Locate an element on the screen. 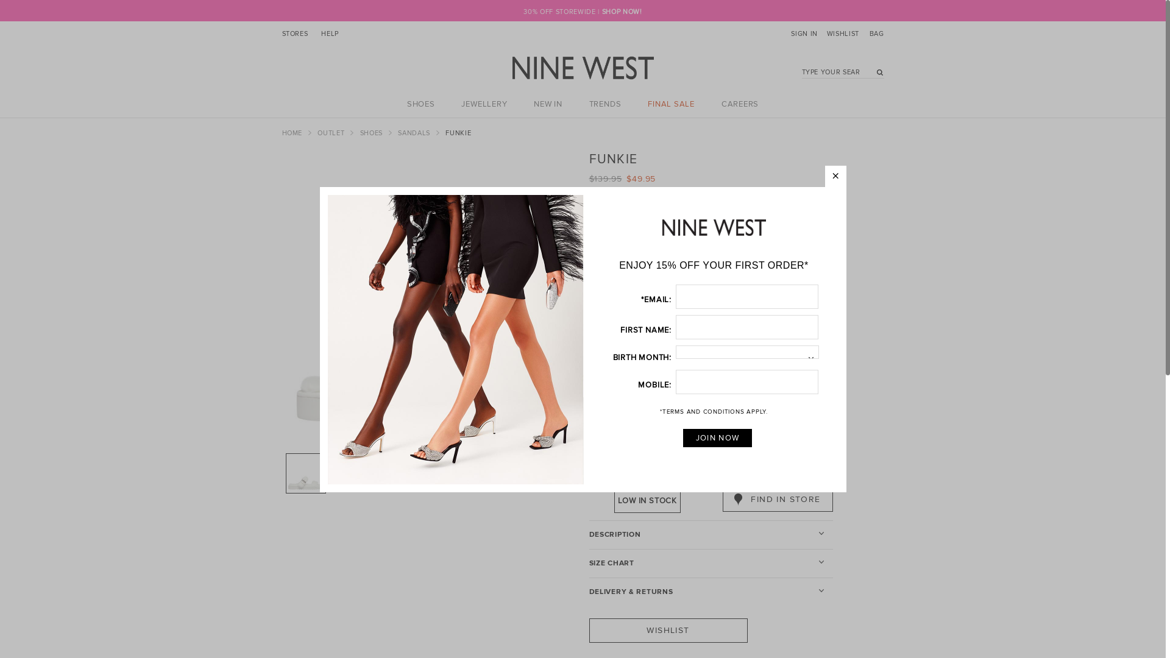 Image resolution: width=1170 pixels, height=658 pixels. 9 is located at coordinates (692, 320).